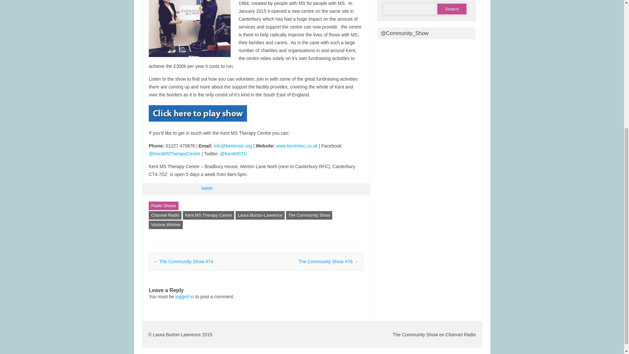 The height and width of the screenshot is (354, 629). I want to click on Radio Shows, so click(163, 206).